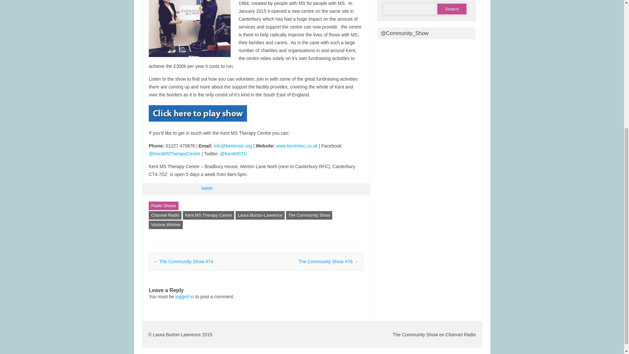 The height and width of the screenshot is (354, 629). I want to click on Radio Shows, so click(163, 206).